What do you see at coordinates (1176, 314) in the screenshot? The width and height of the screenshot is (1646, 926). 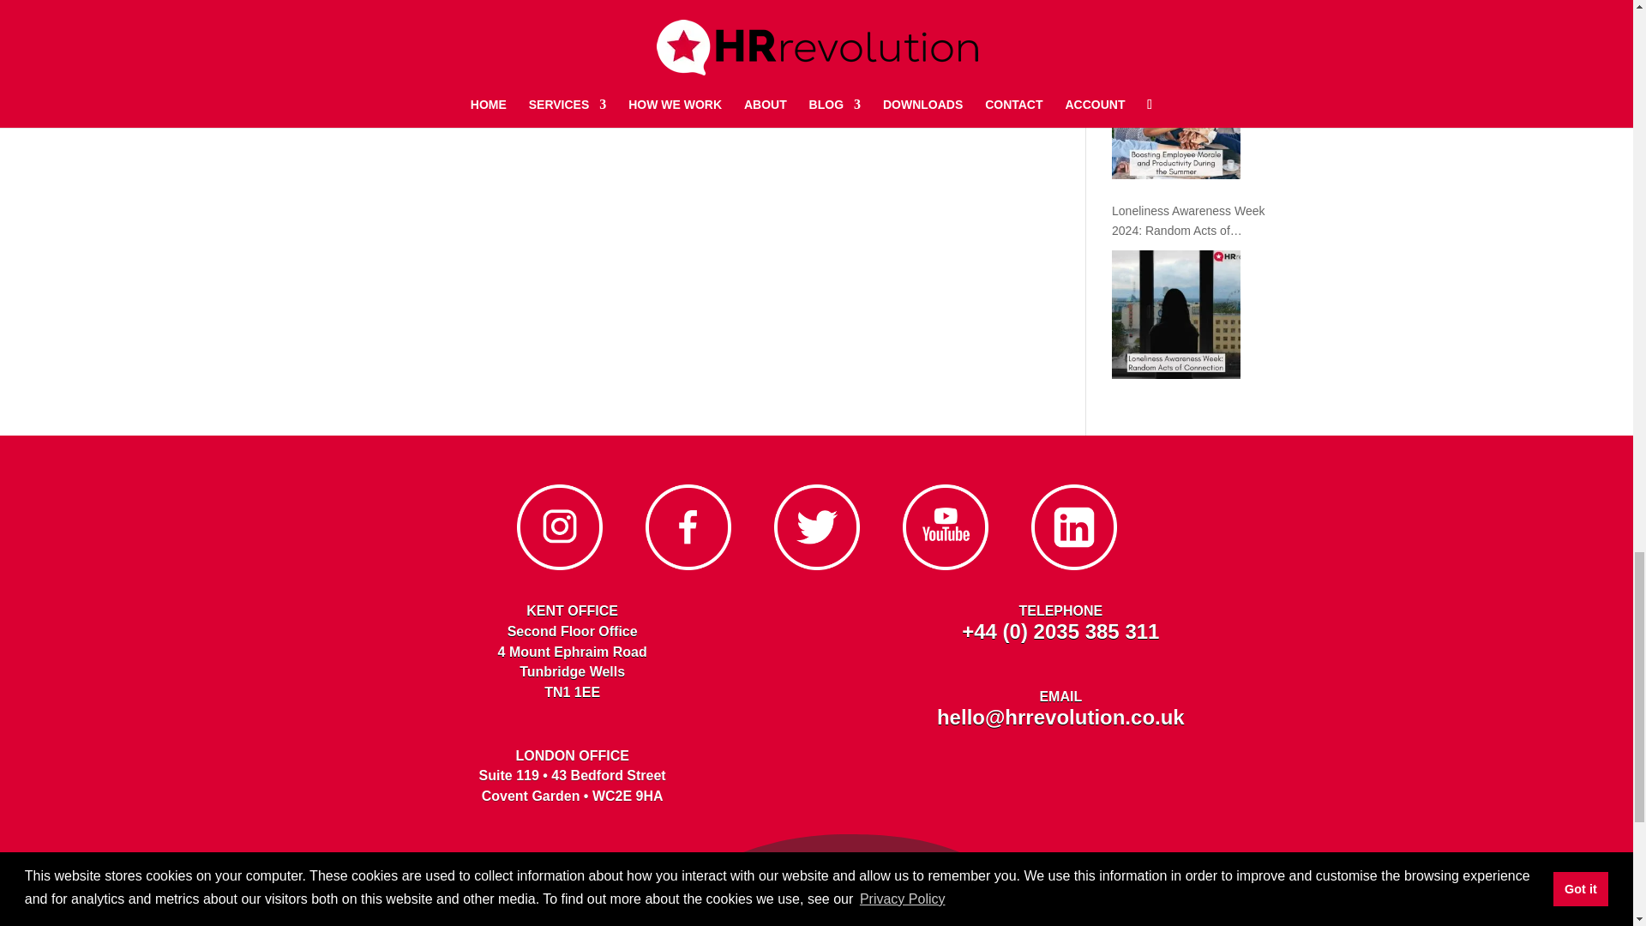 I see `Loneliness Awareness Week 2024: Random Acts of Connection` at bounding box center [1176, 314].